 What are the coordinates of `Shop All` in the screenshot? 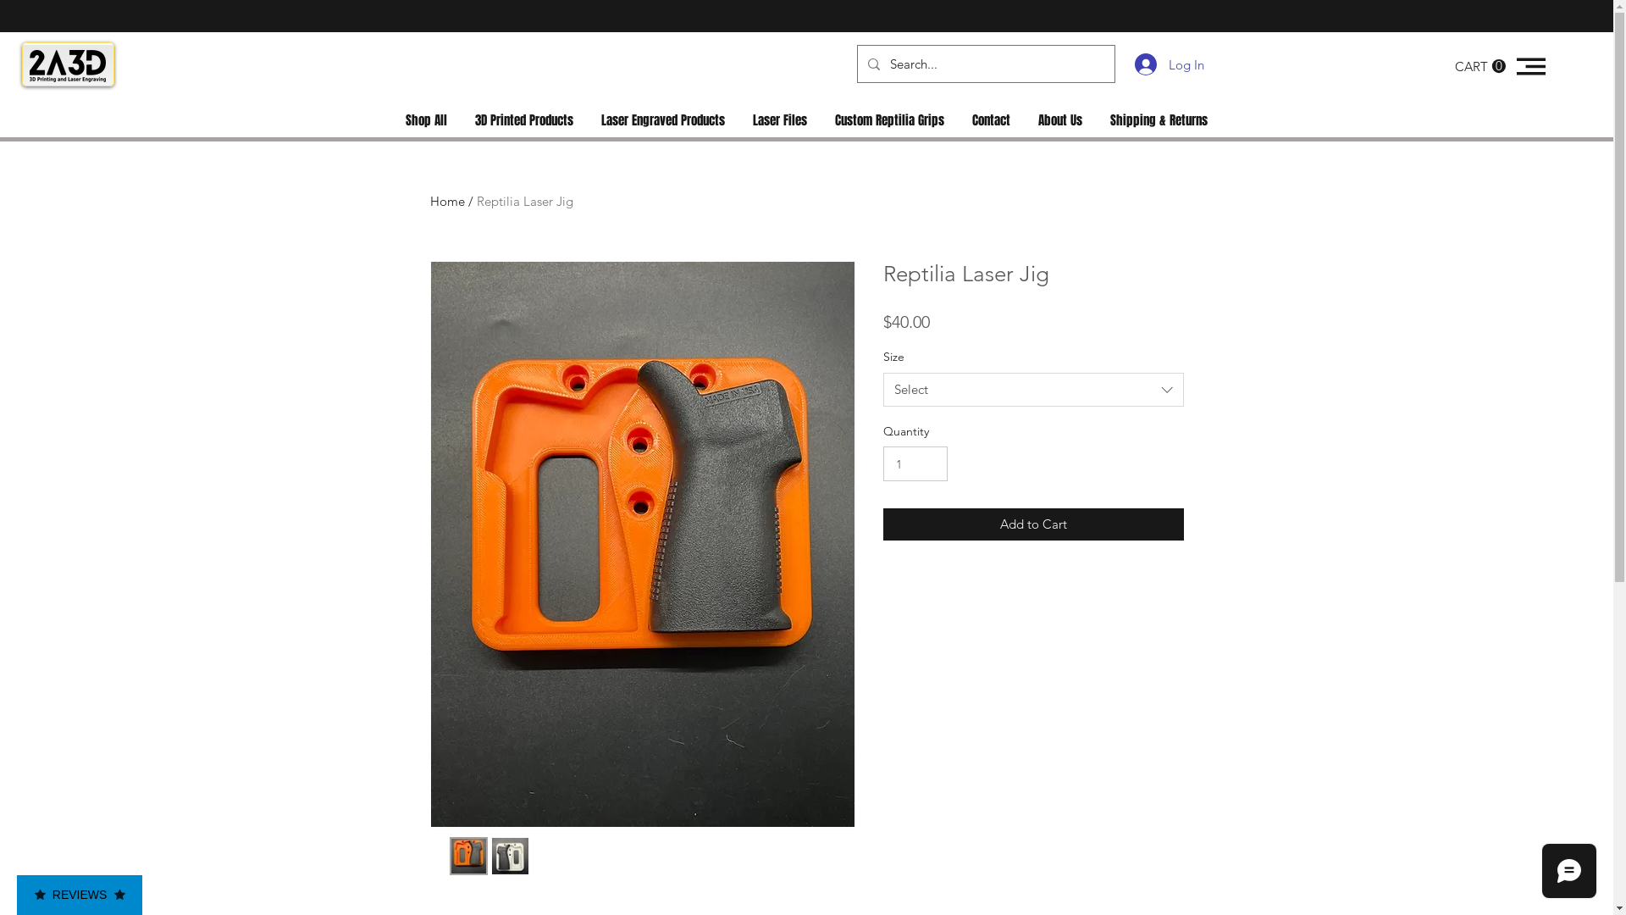 It's located at (426, 120).